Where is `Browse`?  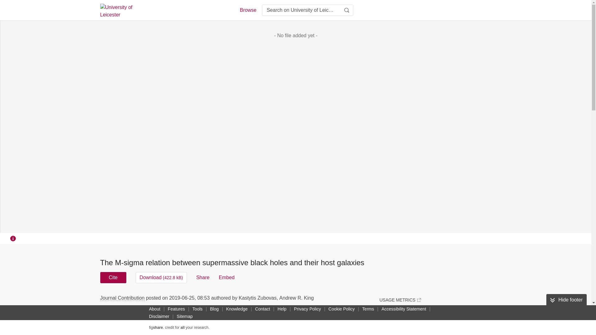 Browse is located at coordinates (248, 10).